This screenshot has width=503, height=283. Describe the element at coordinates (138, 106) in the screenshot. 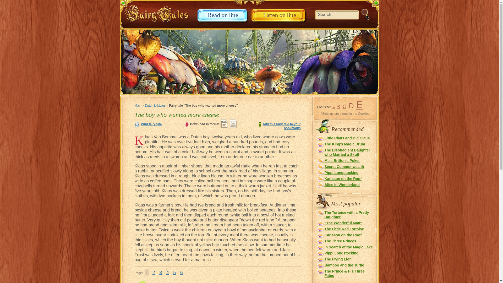

I see `Main` at that location.